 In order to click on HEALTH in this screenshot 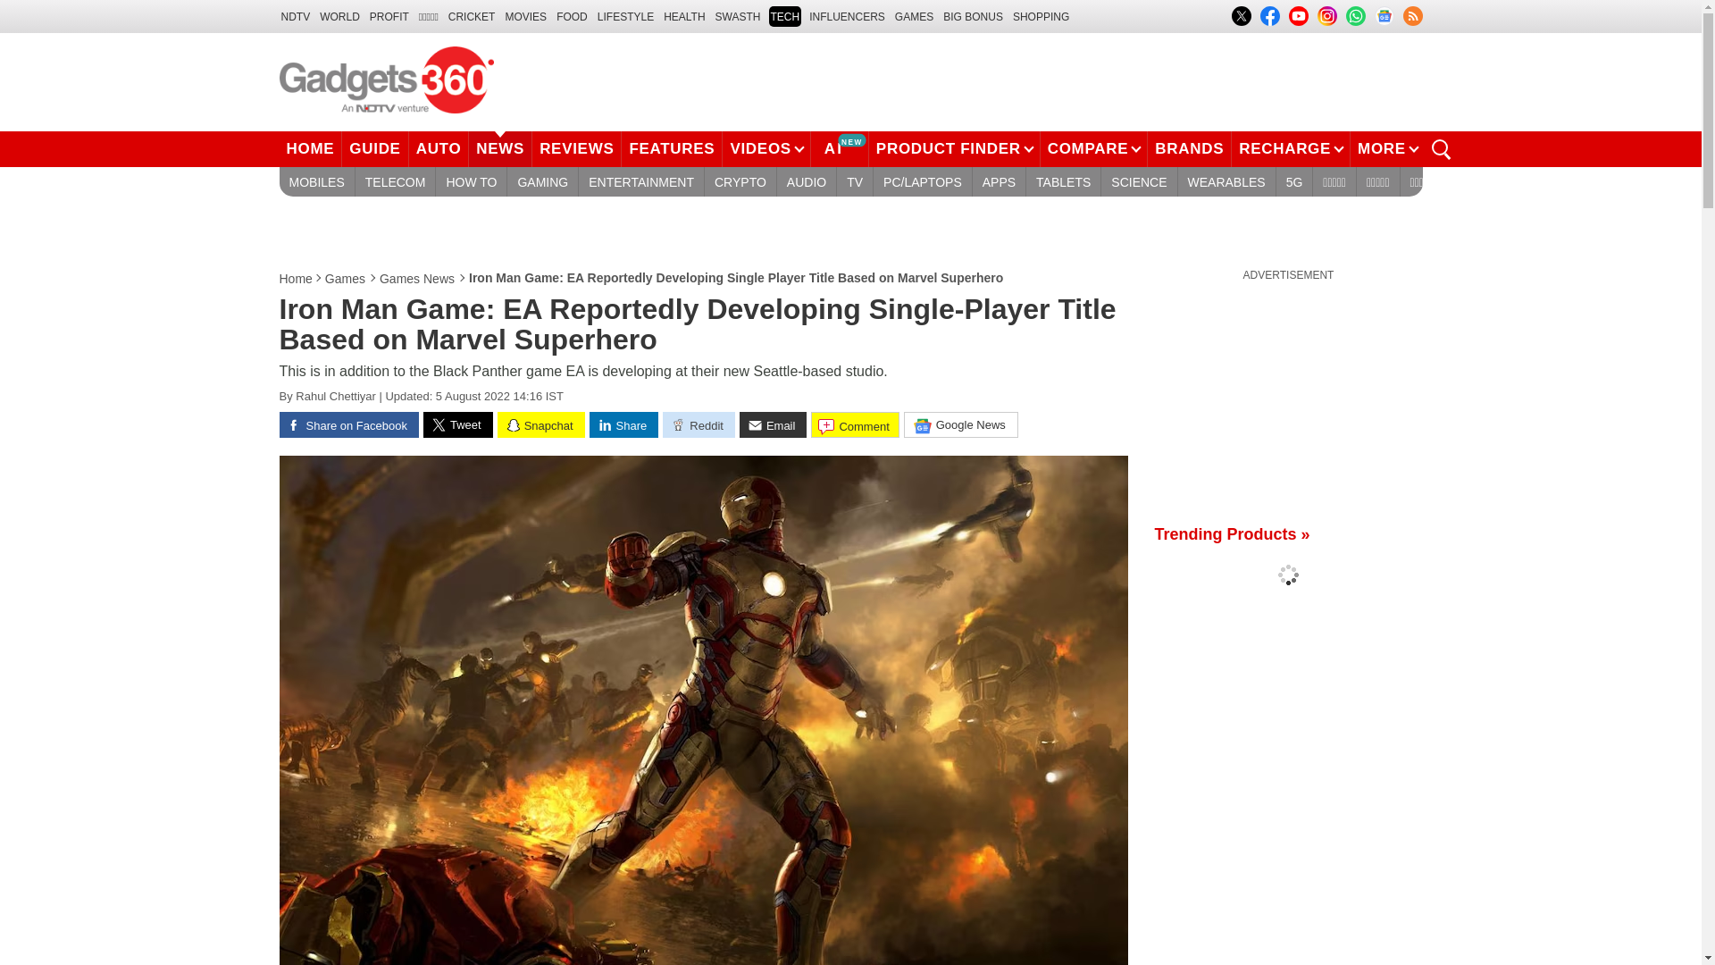, I will do `click(684, 16)`.